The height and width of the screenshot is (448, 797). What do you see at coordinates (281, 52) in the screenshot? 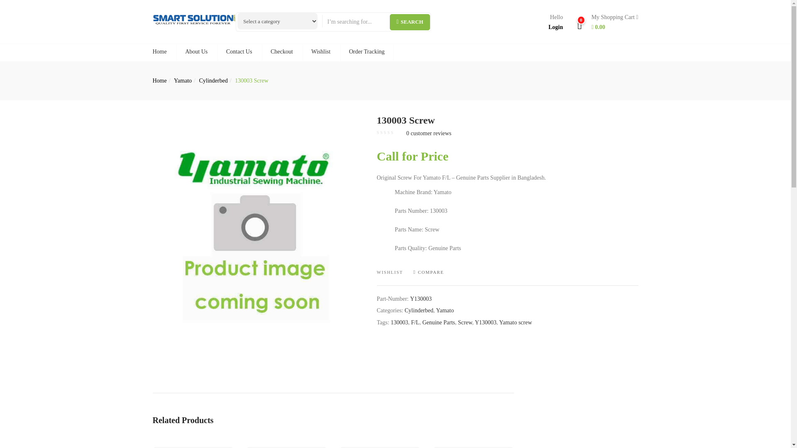
I see `Checkout` at bounding box center [281, 52].